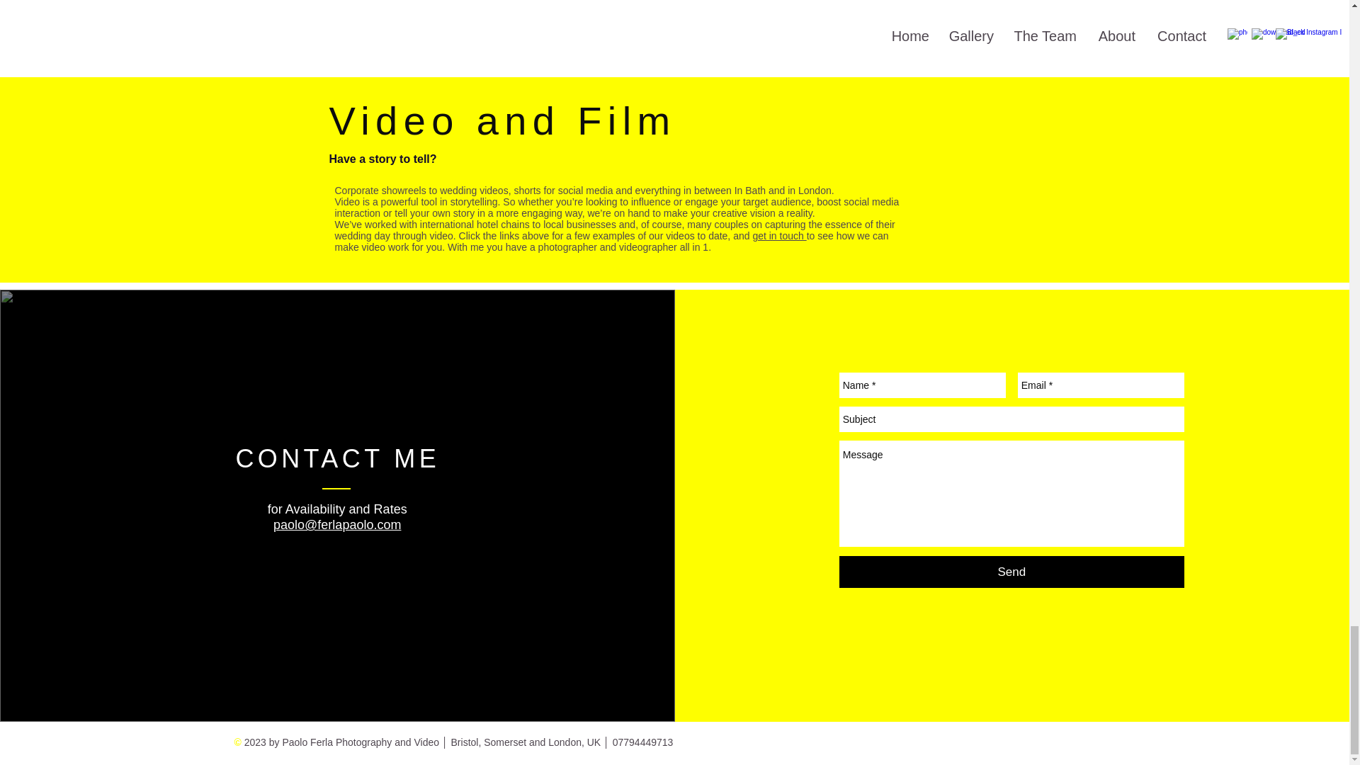  Describe the element at coordinates (779, 236) in the screenshot. I see `get in touch ` at that location.